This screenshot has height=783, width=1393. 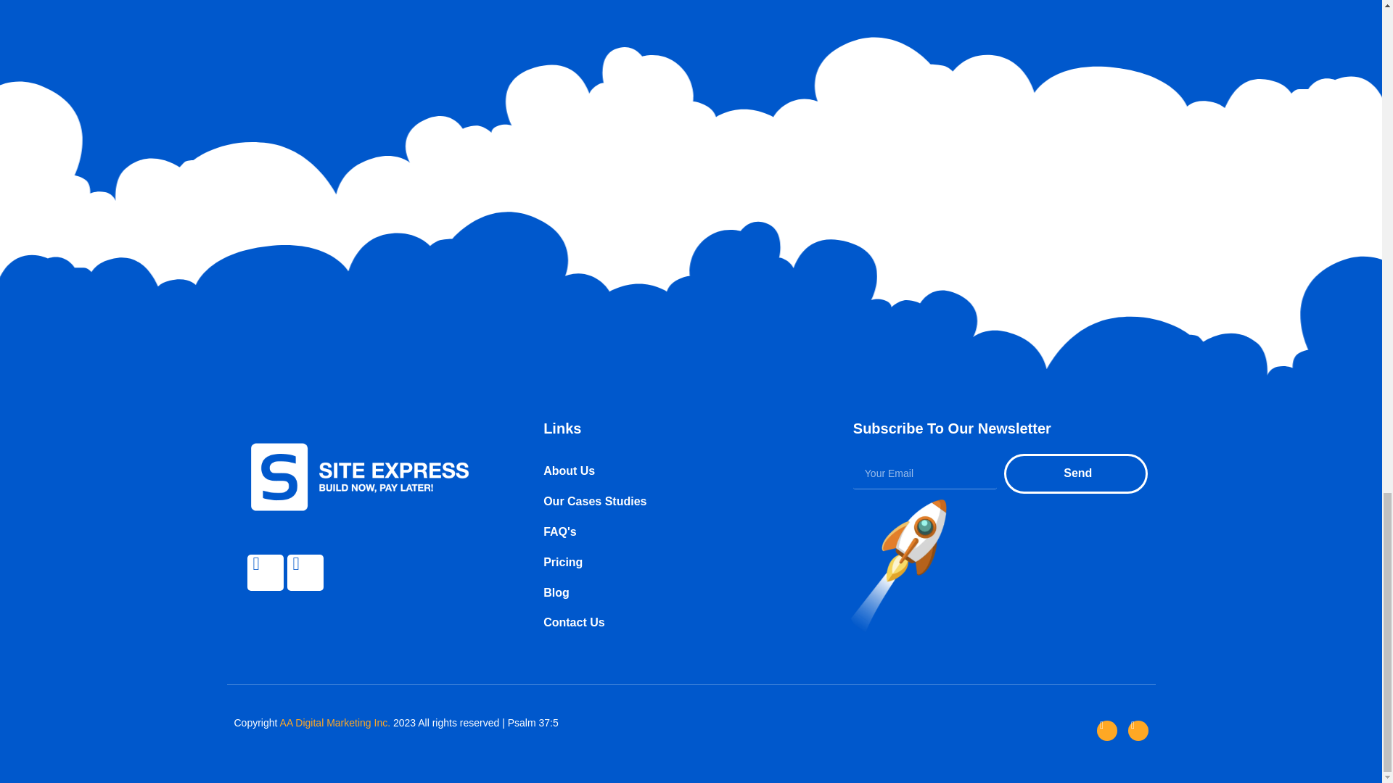 What do you see at coordinates (669, 502) in the screenshot?
I see `Our Cases Studies` at bounding box center [669, 502].